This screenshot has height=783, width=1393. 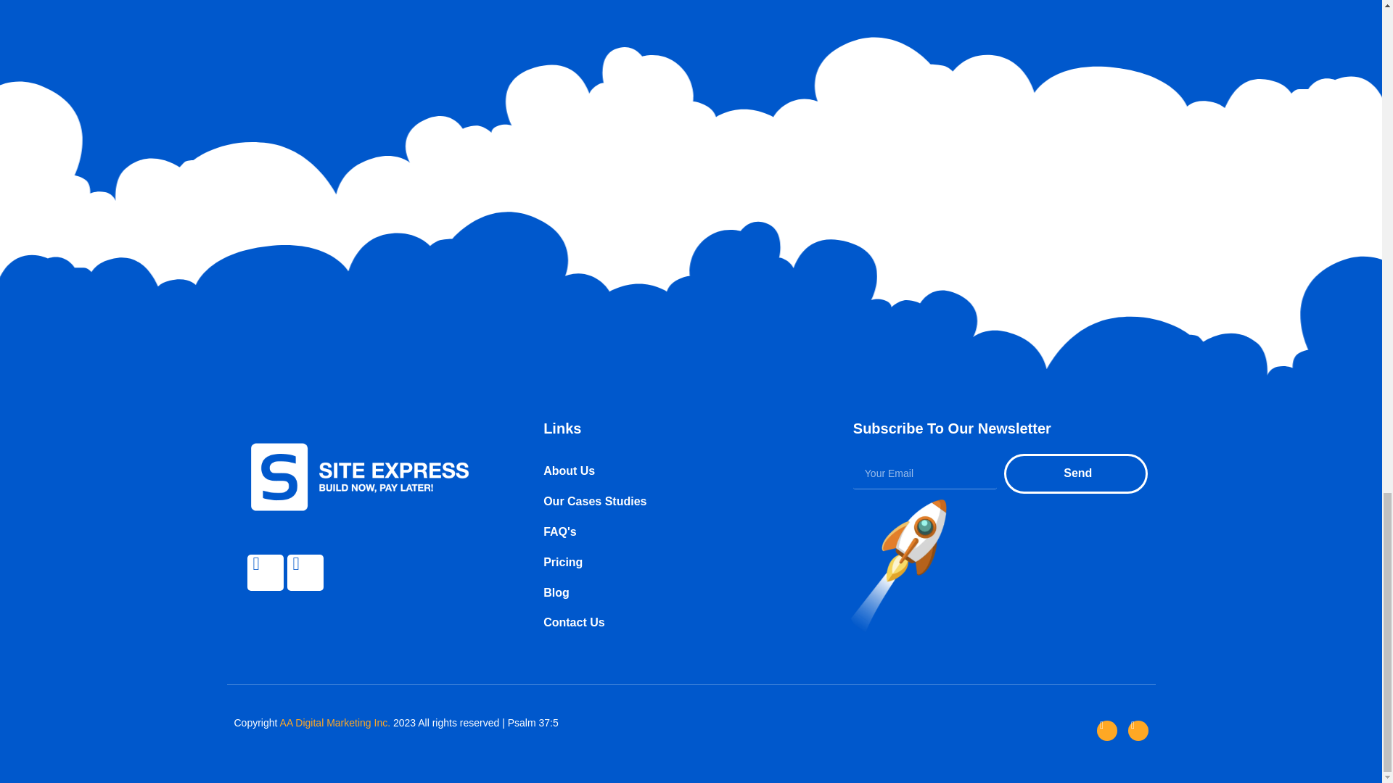 What do you see at coordinates (669, 502) in the screenshot?
I see `Our Cases Studies` at bounding box center [669, 502].